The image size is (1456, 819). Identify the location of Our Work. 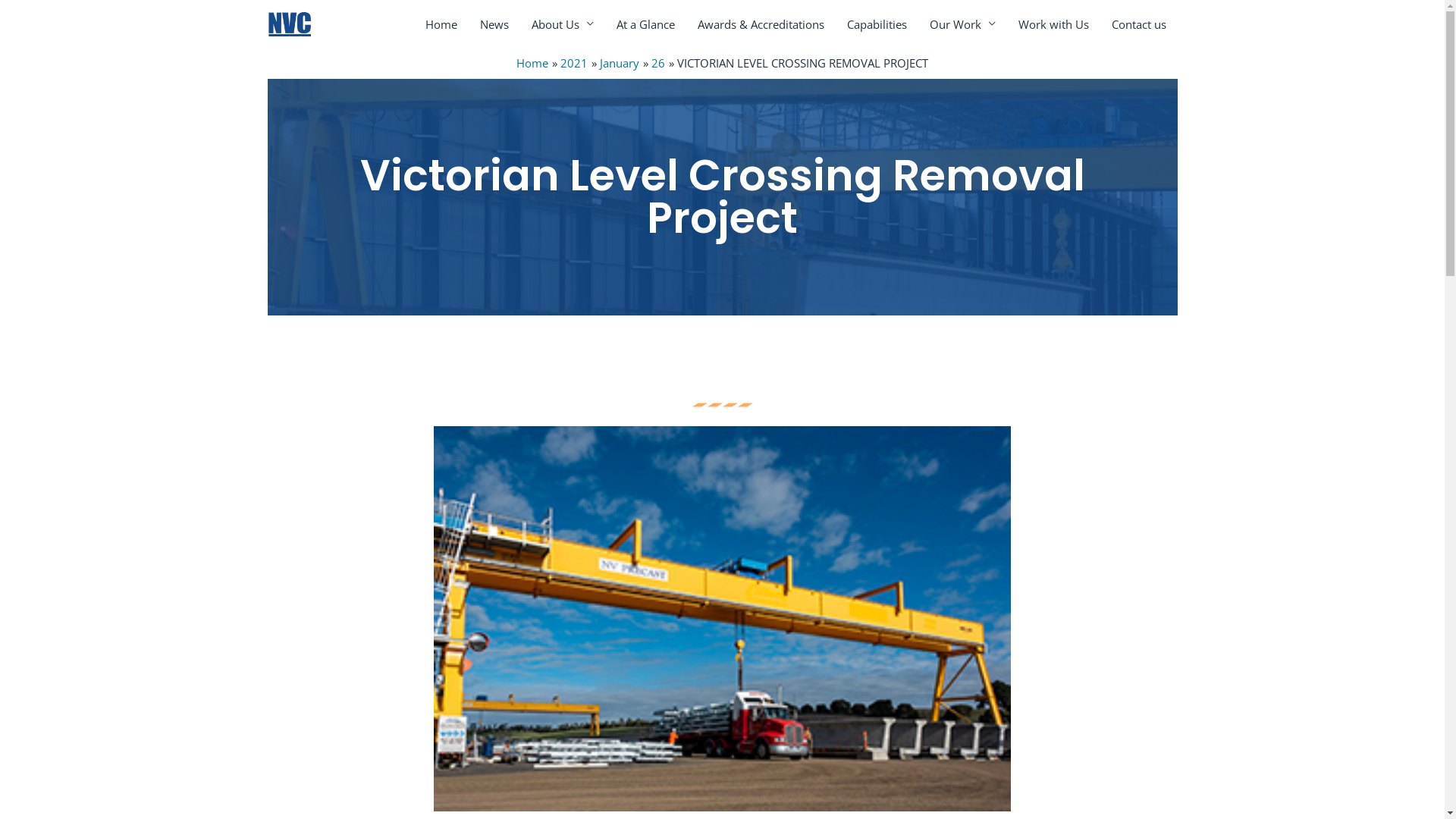
(962, 24).